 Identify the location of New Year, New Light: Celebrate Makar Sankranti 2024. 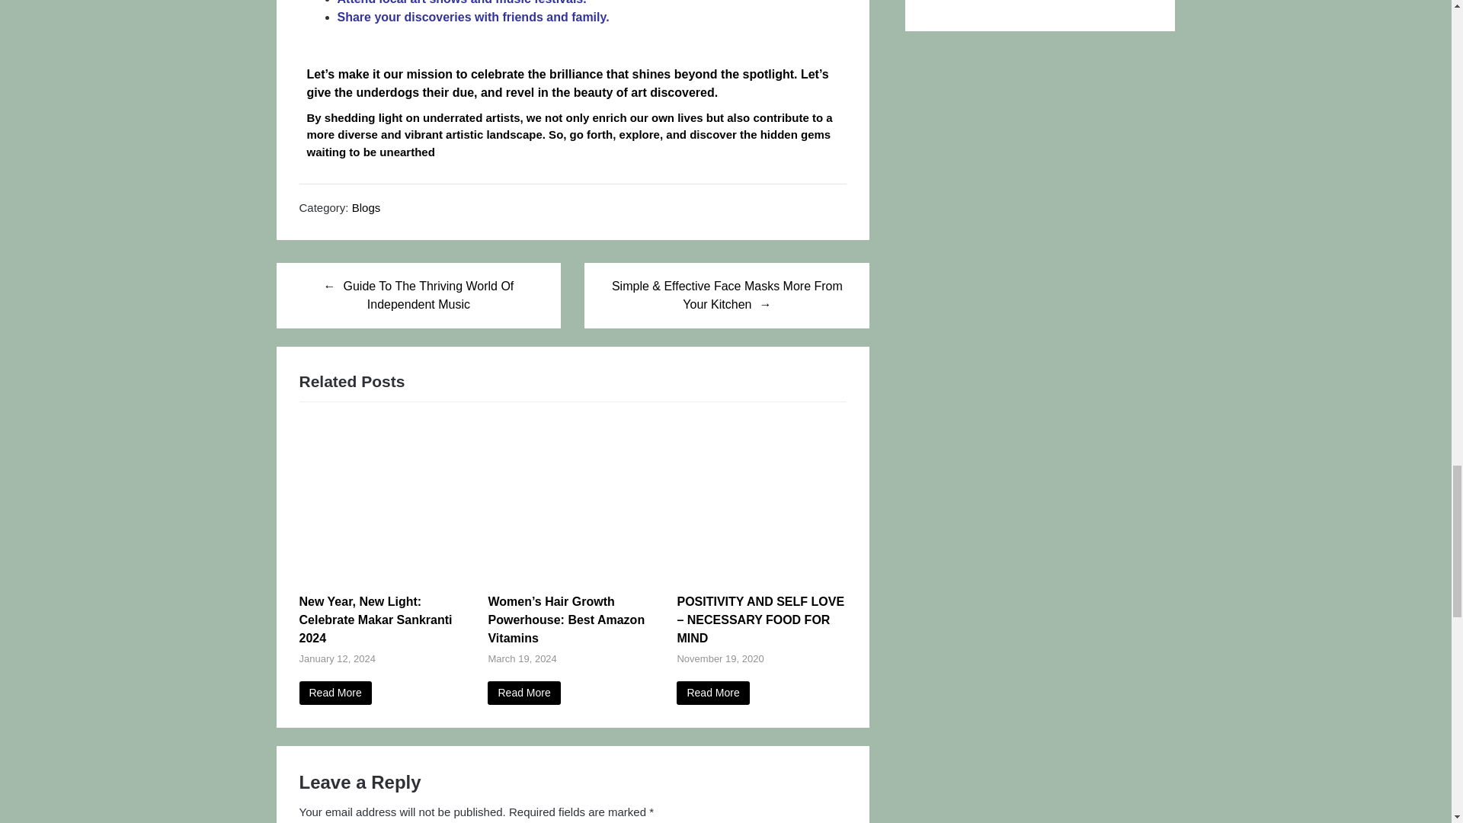
(383, 584).